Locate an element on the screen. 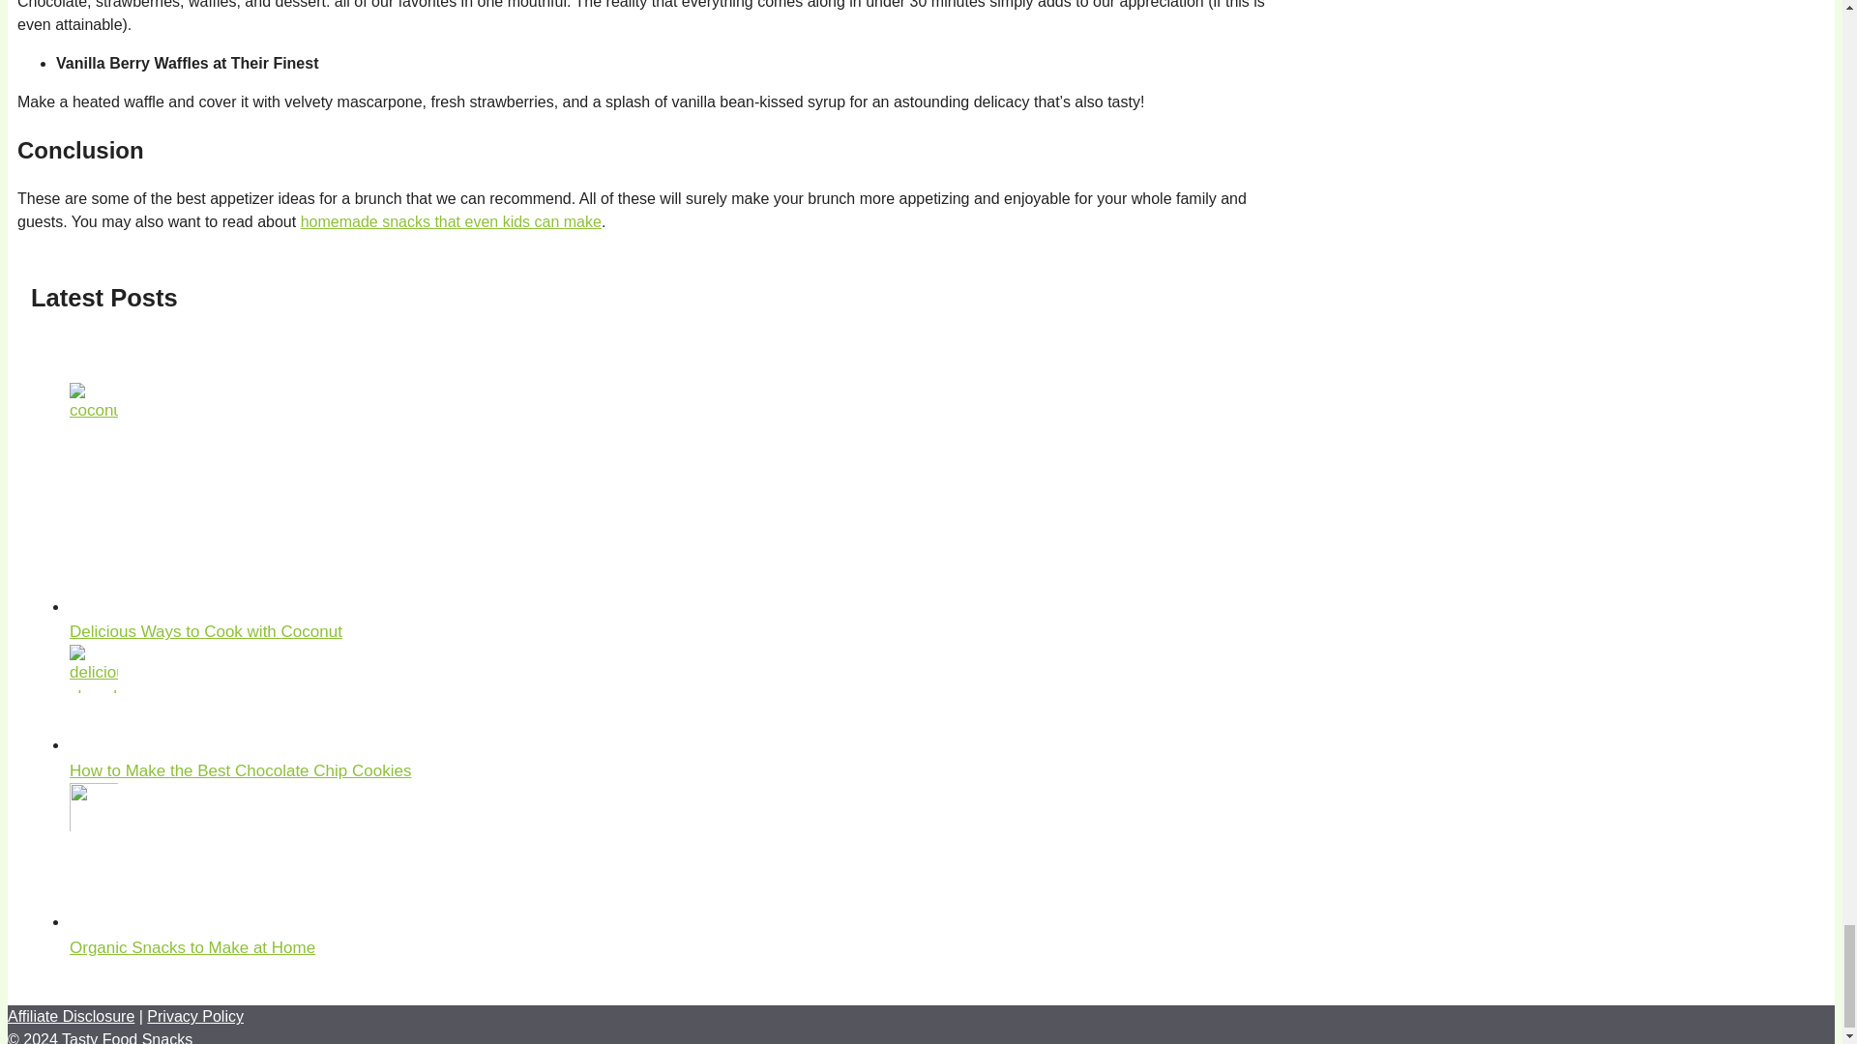 Image resolution: width=1857 pixels, height=1044 pixels. Organic Snacks to Make at Home is located at coordinates (192, 947).